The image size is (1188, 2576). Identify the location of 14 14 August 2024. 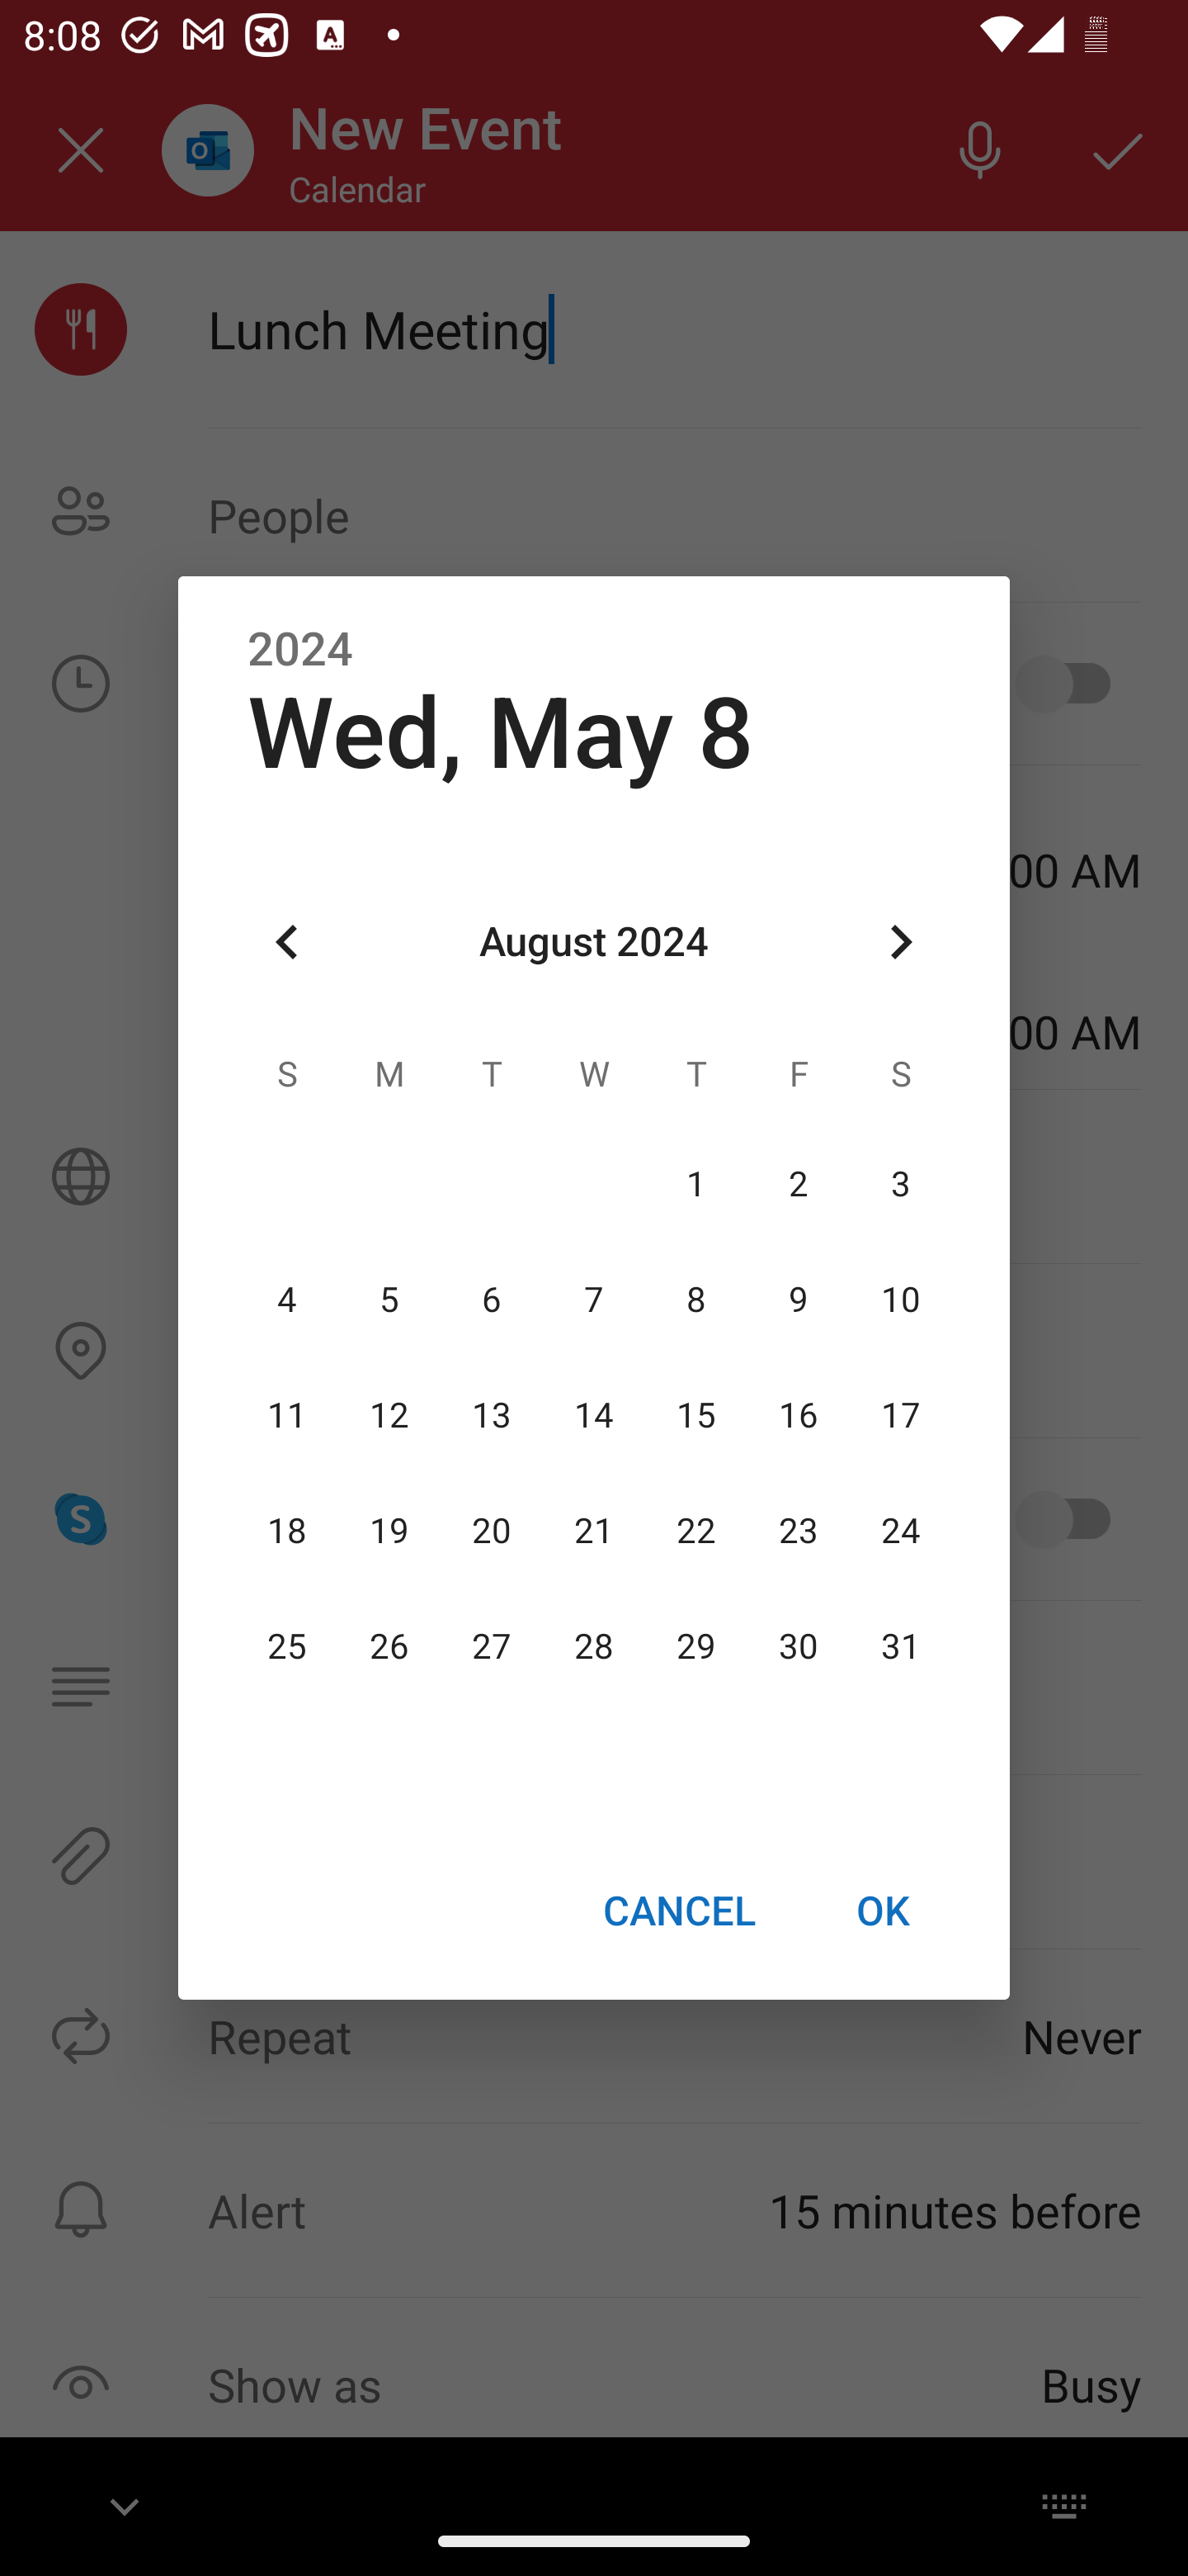
(594, 1415).